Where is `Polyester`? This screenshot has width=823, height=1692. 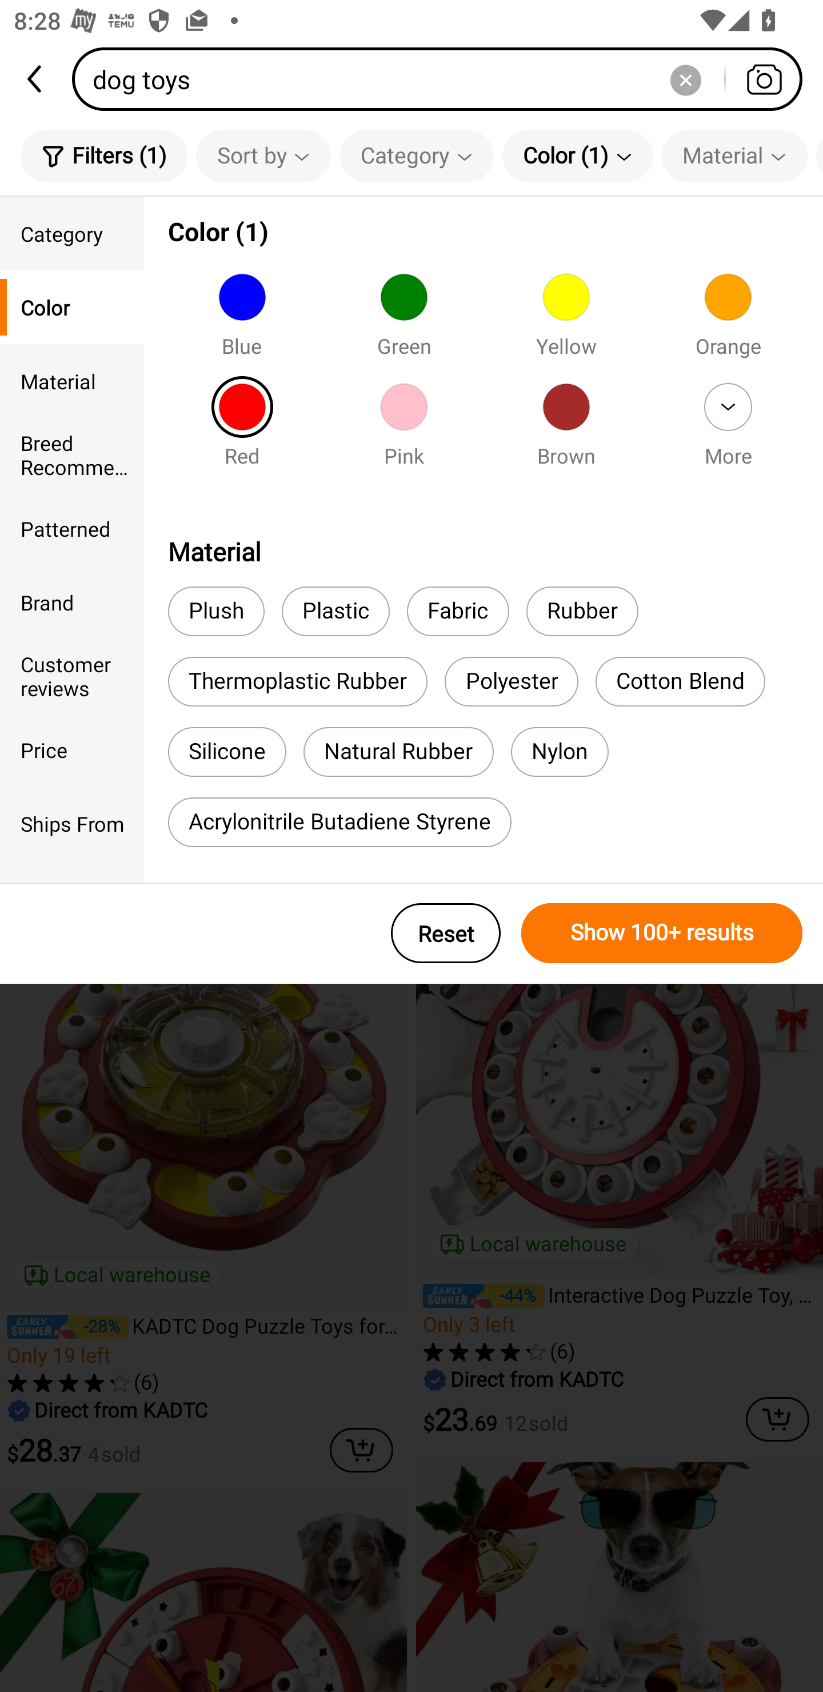
Polyester is located at coordinates (511, 681).